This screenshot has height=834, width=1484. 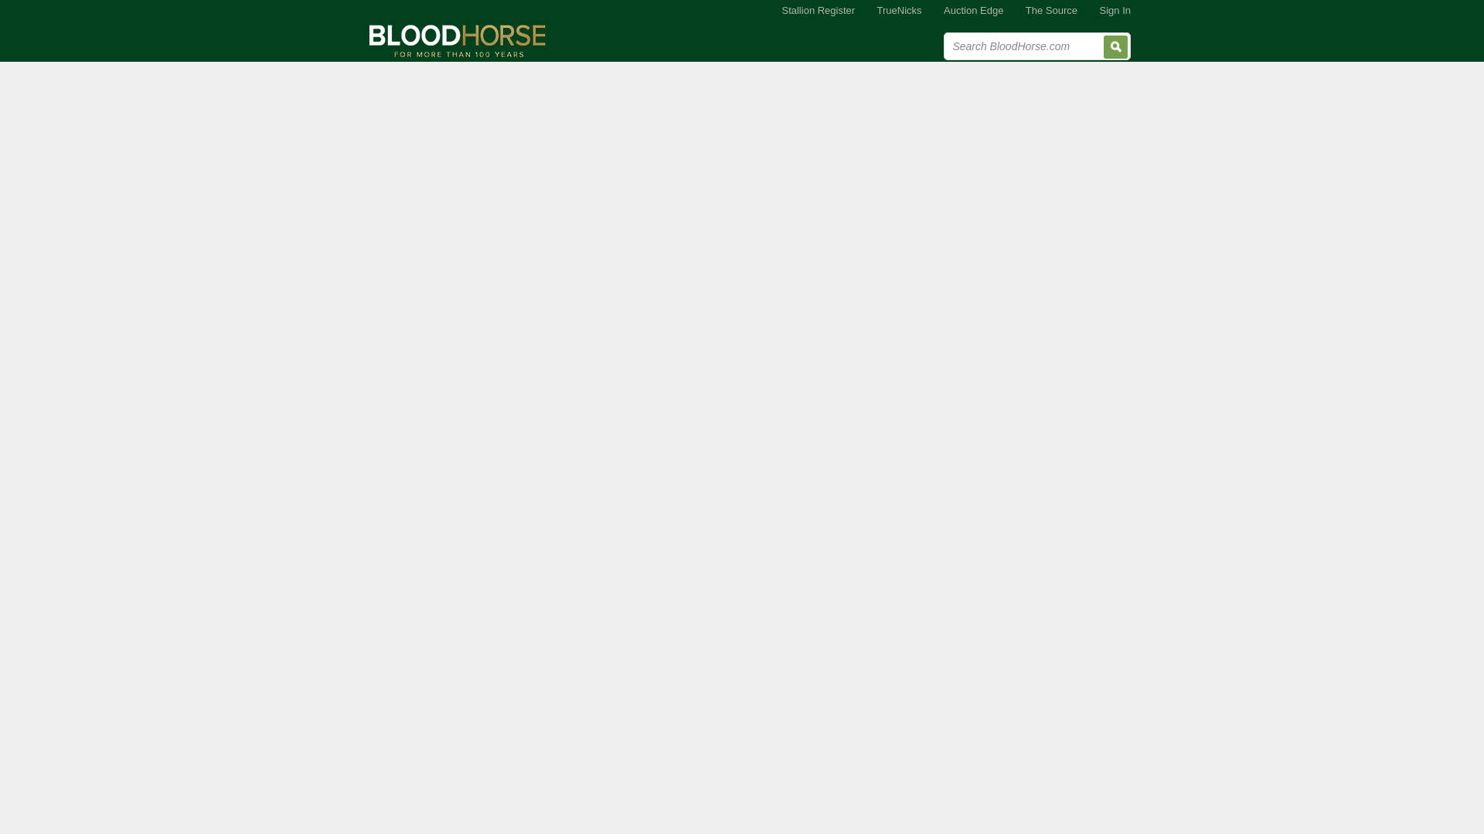 What do you see at coordinates (818, 11) in the screenshot?
I see `Stallion Register` at bounding box center [818, 11].